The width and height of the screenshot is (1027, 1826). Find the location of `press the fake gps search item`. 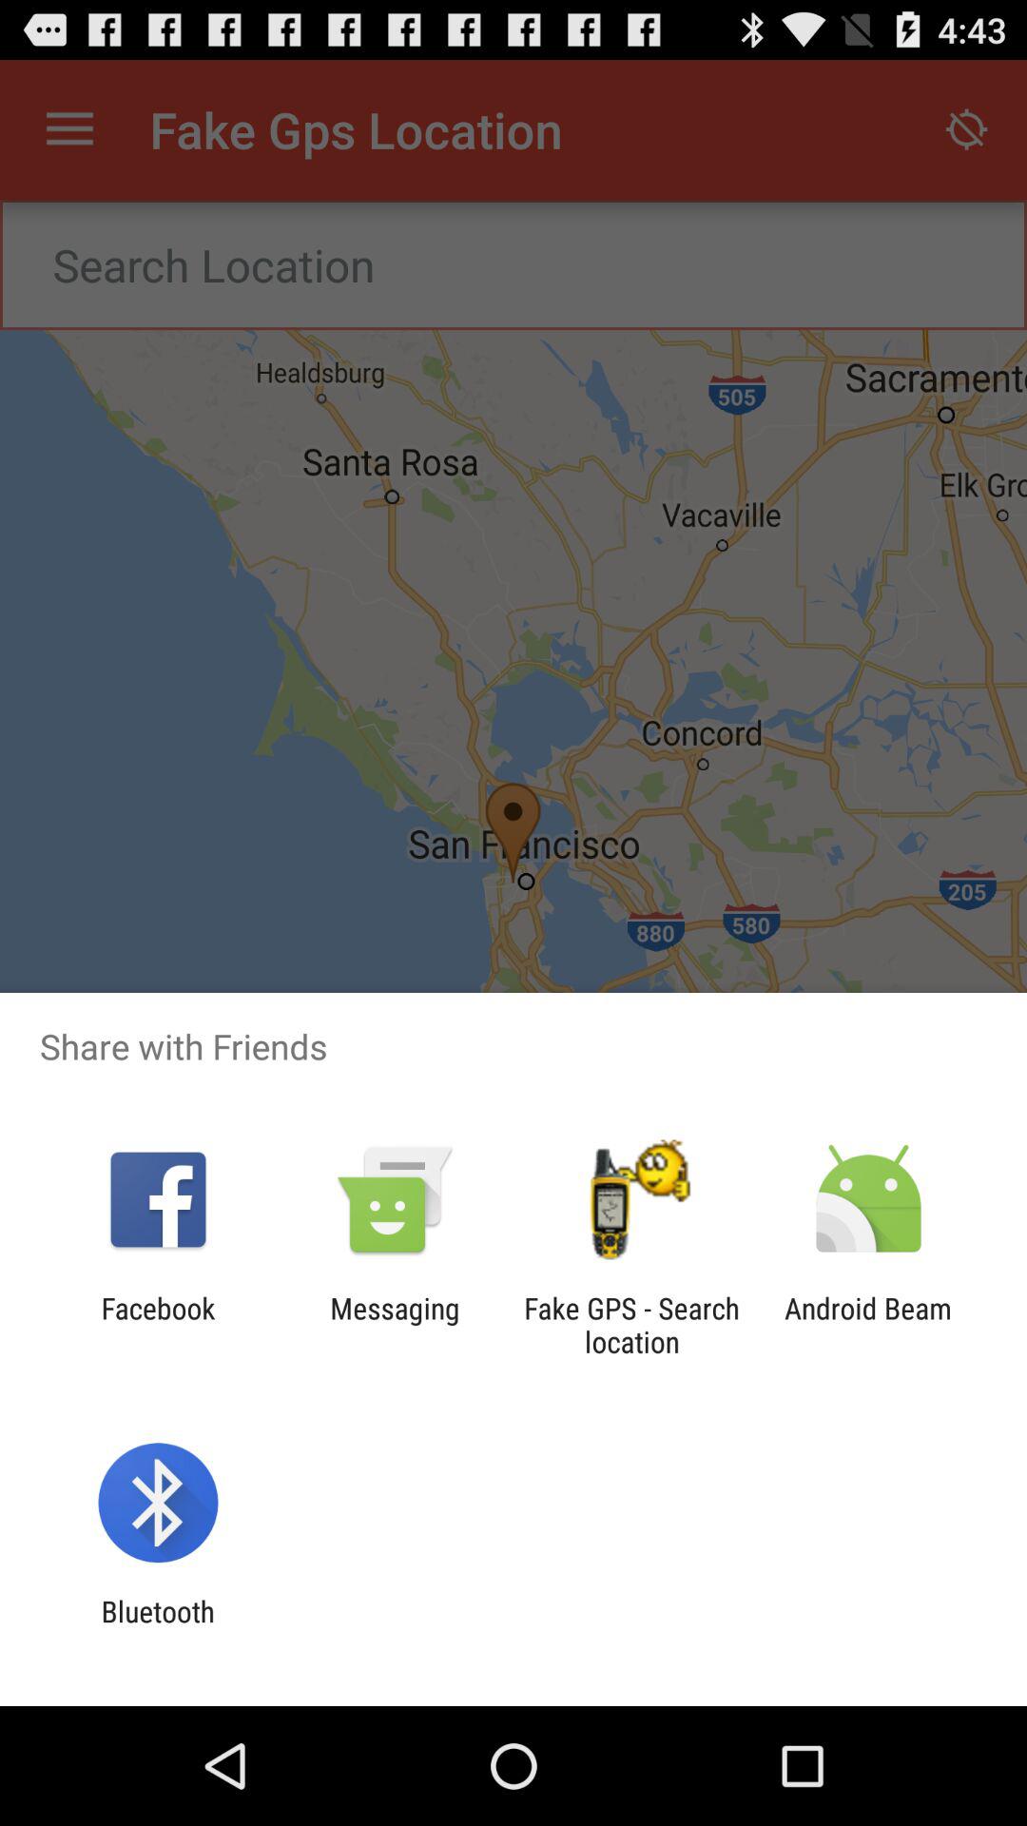

press the fake gps search item is located at coordinates (631, 1325).